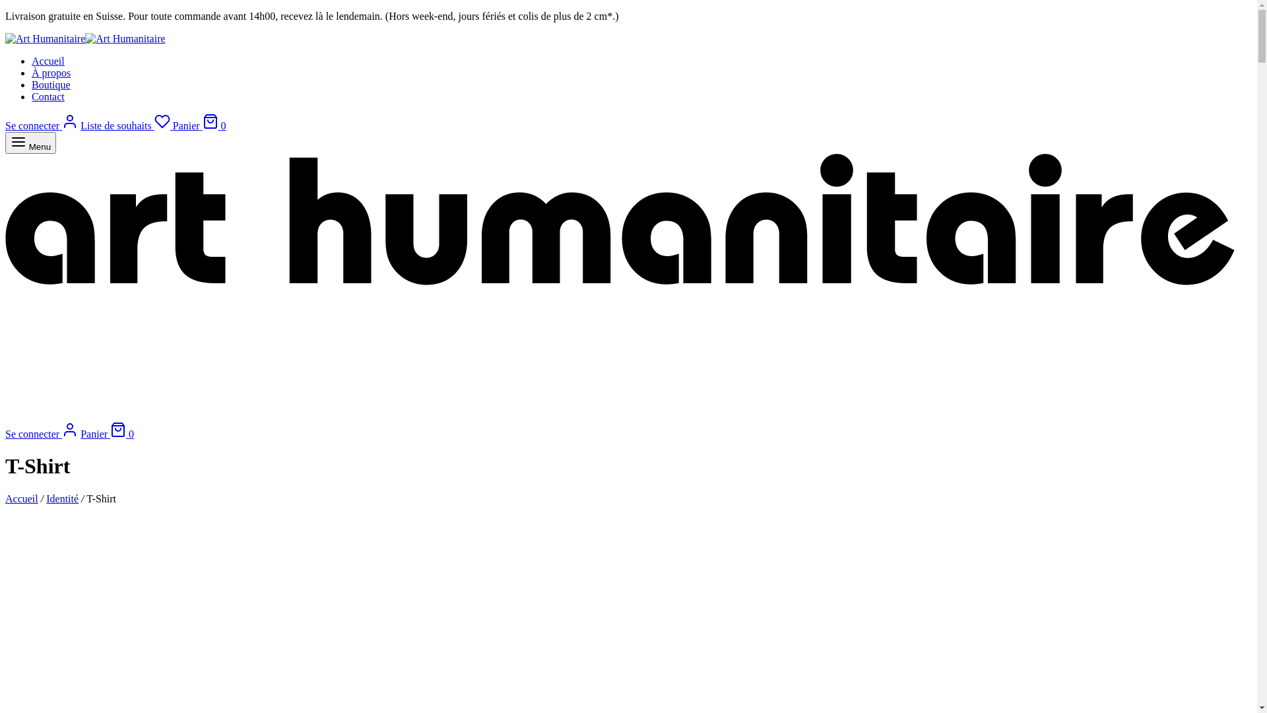 The image size is (1267, 713). Describe the element at coordinates (30, 143) in the screenshot. I see `Menu` at that location.